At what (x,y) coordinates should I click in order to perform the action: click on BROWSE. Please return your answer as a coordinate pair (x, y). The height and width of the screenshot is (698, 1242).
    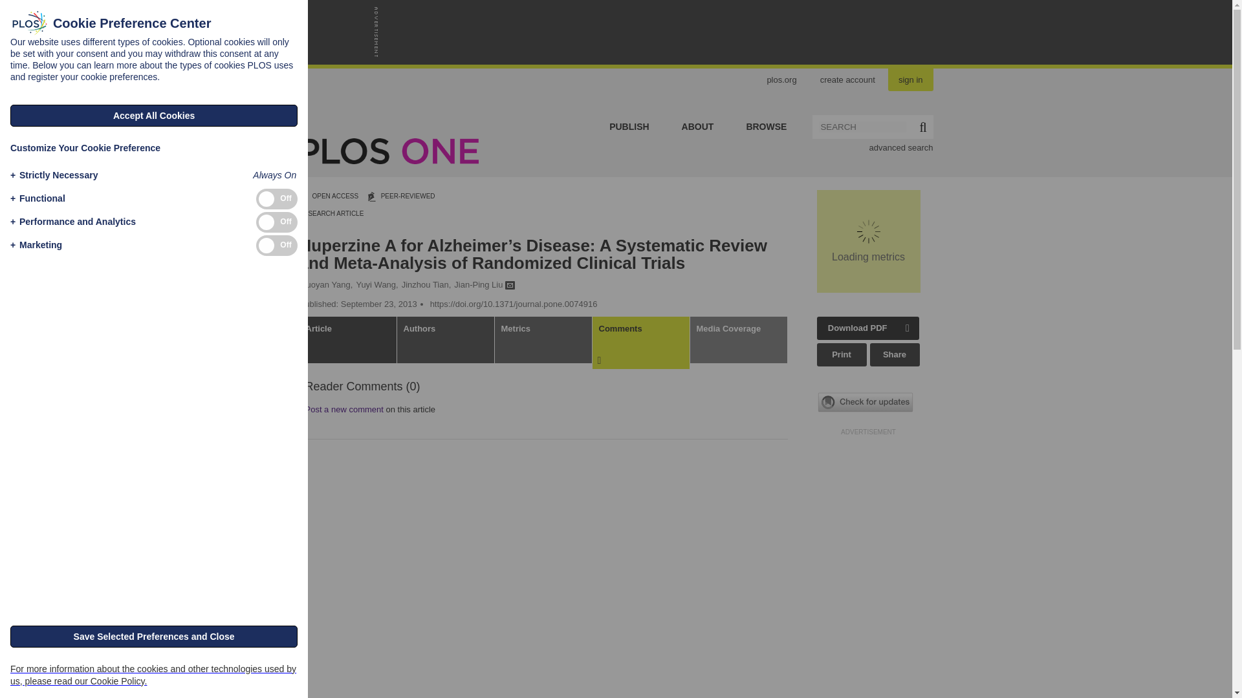
    Looking at the image, I should click on (766, 127).